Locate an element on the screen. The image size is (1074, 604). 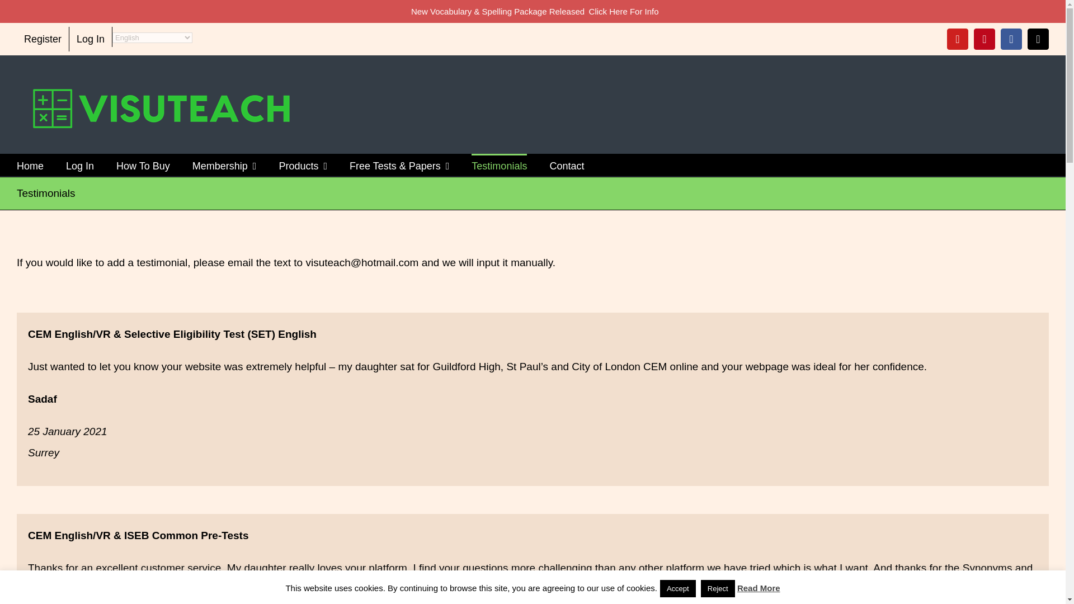
YouTube is located at coordinates (958, 39).